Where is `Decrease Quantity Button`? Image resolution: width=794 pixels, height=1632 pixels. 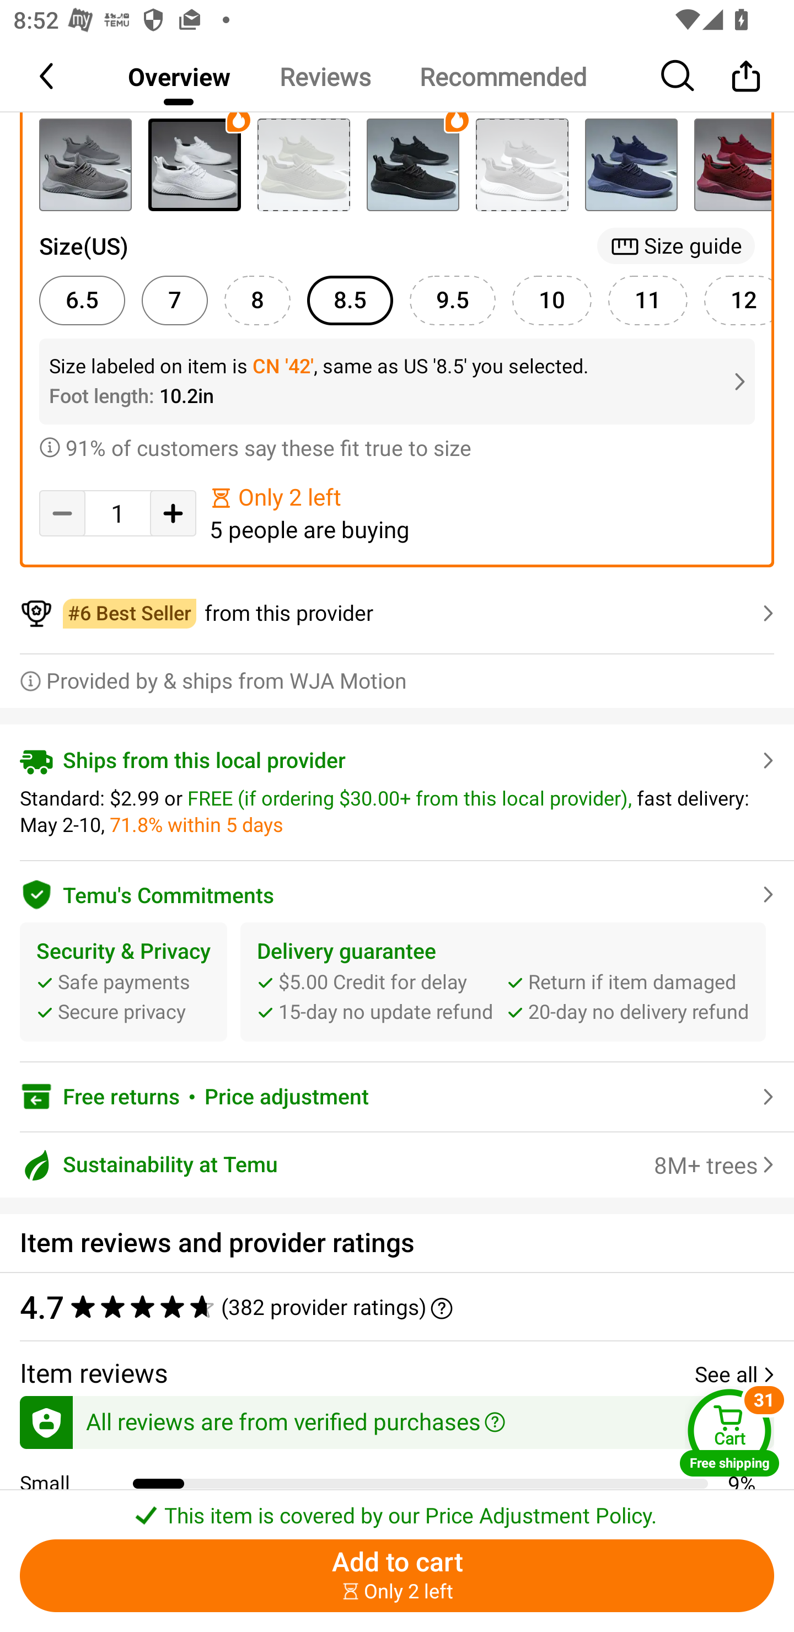
Decrease Quantity Button is located at coordinates (62, 513).